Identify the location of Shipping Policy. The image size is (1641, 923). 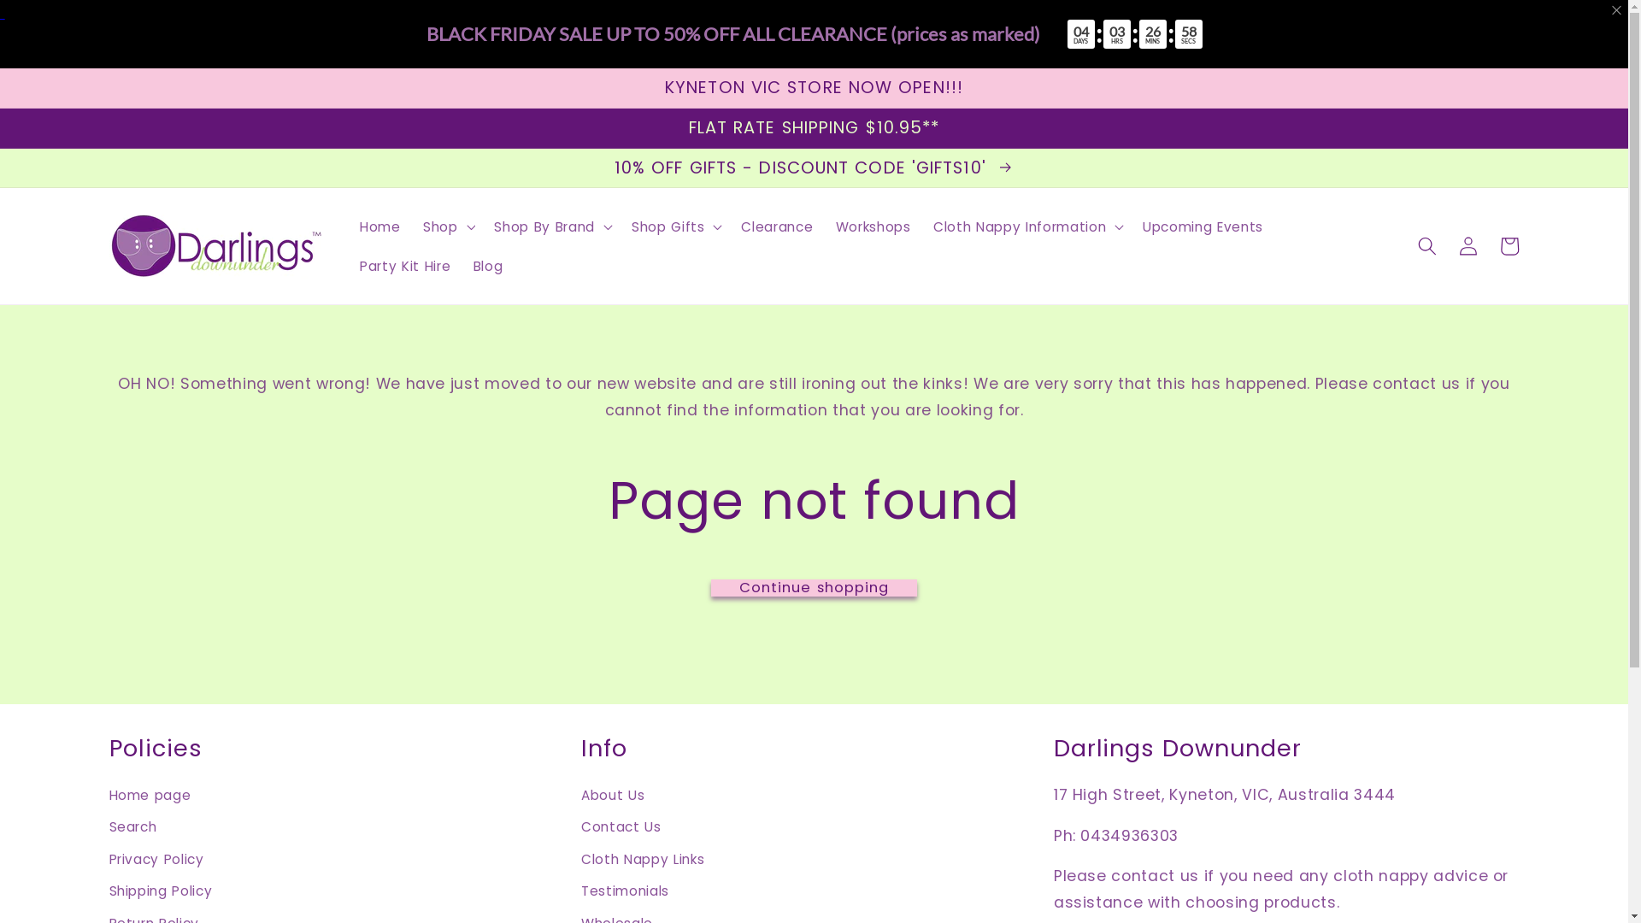
(161, 892).